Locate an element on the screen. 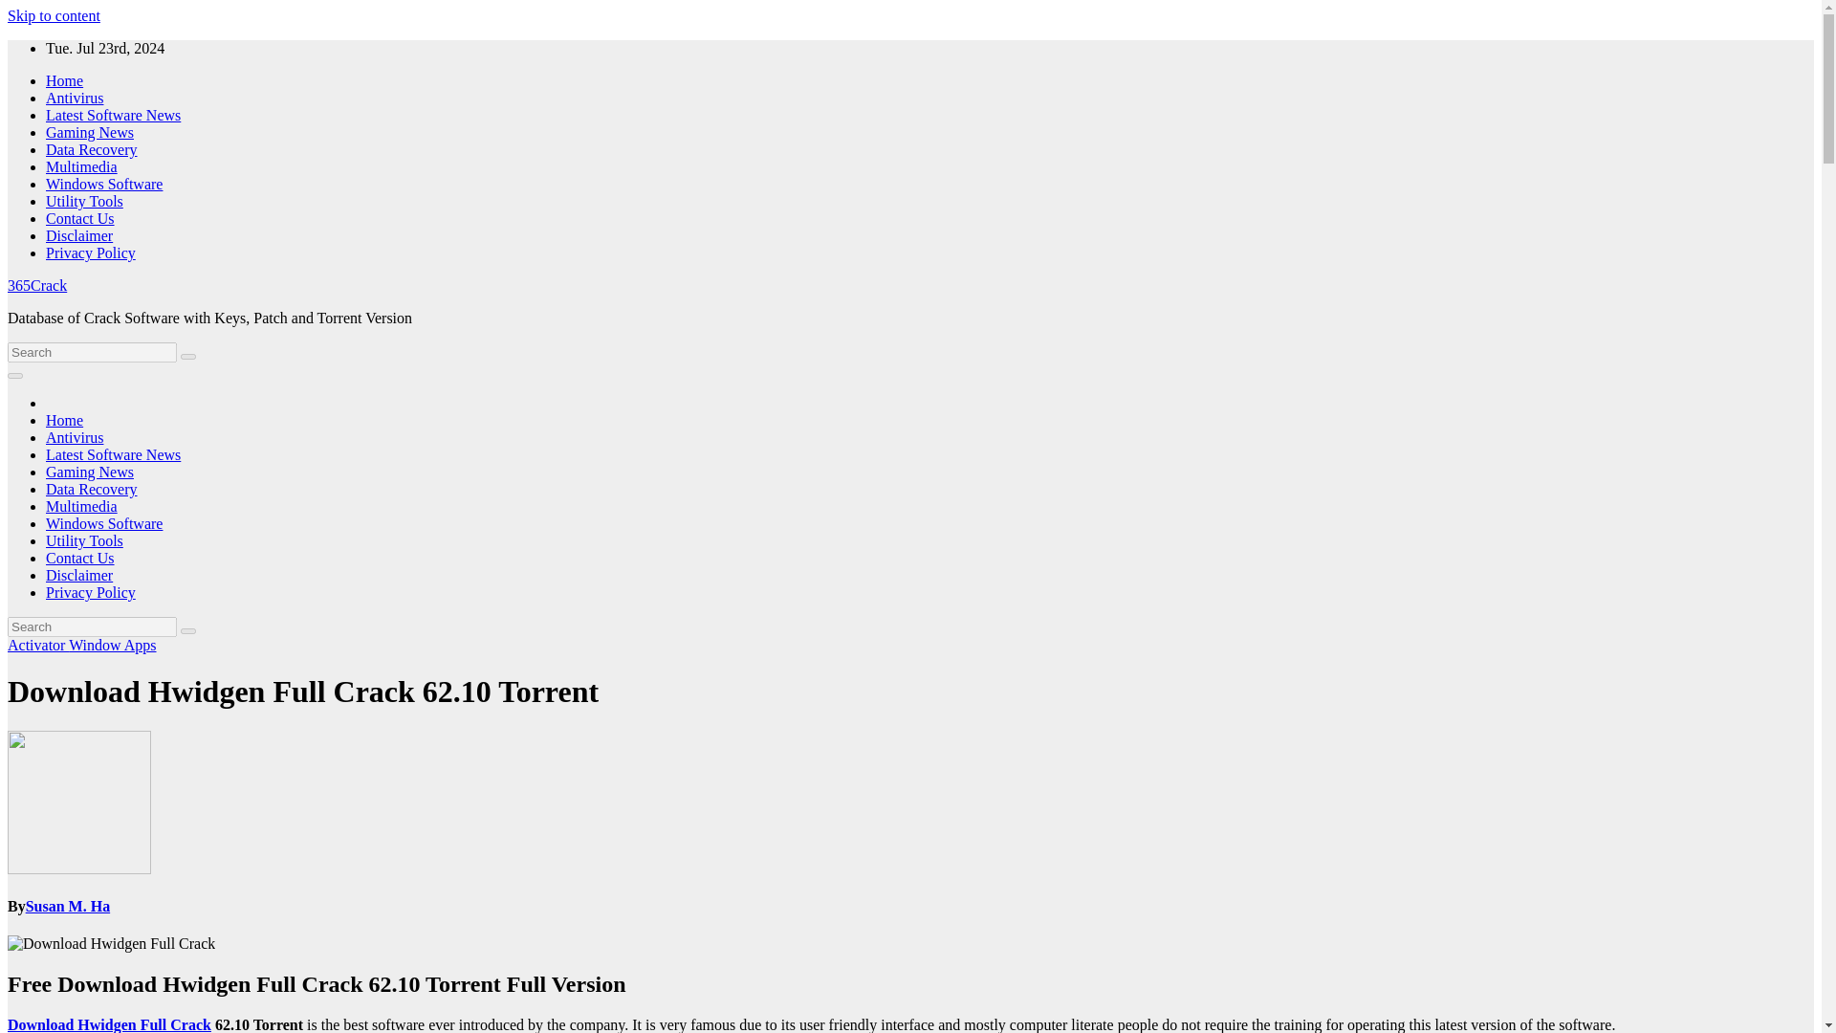 The image size is (1836, 1033). Contact Us is located at coordinates (80, 218).